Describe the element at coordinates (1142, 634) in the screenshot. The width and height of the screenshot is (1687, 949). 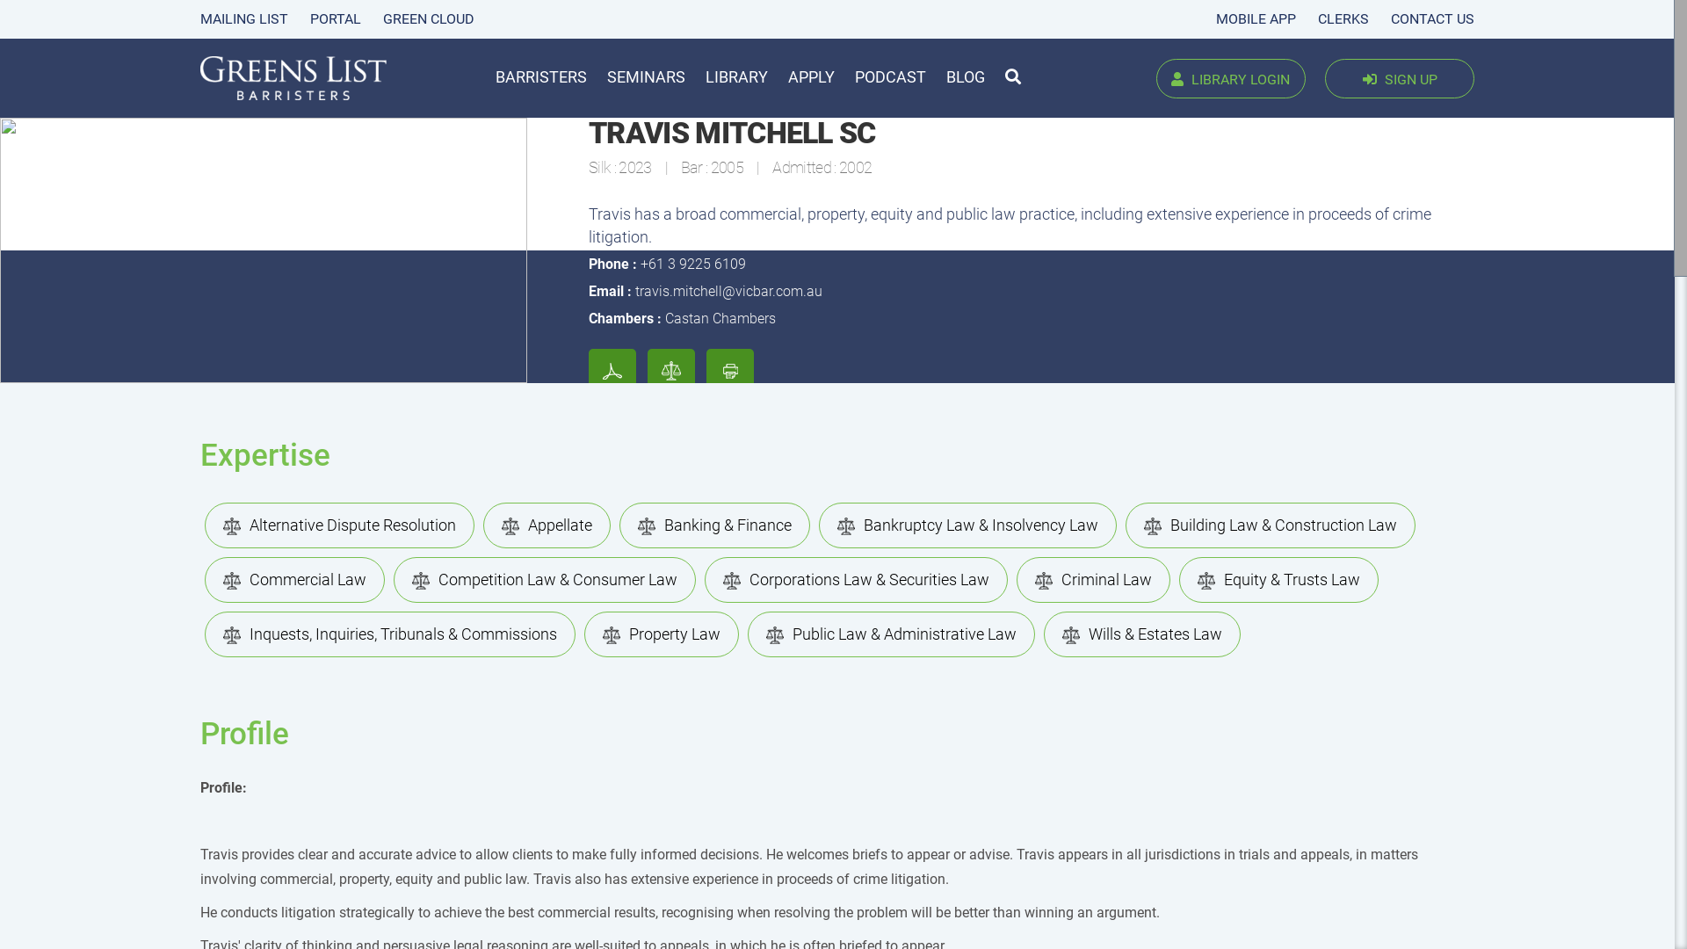
I see `Wills & Estates Law` at that location.